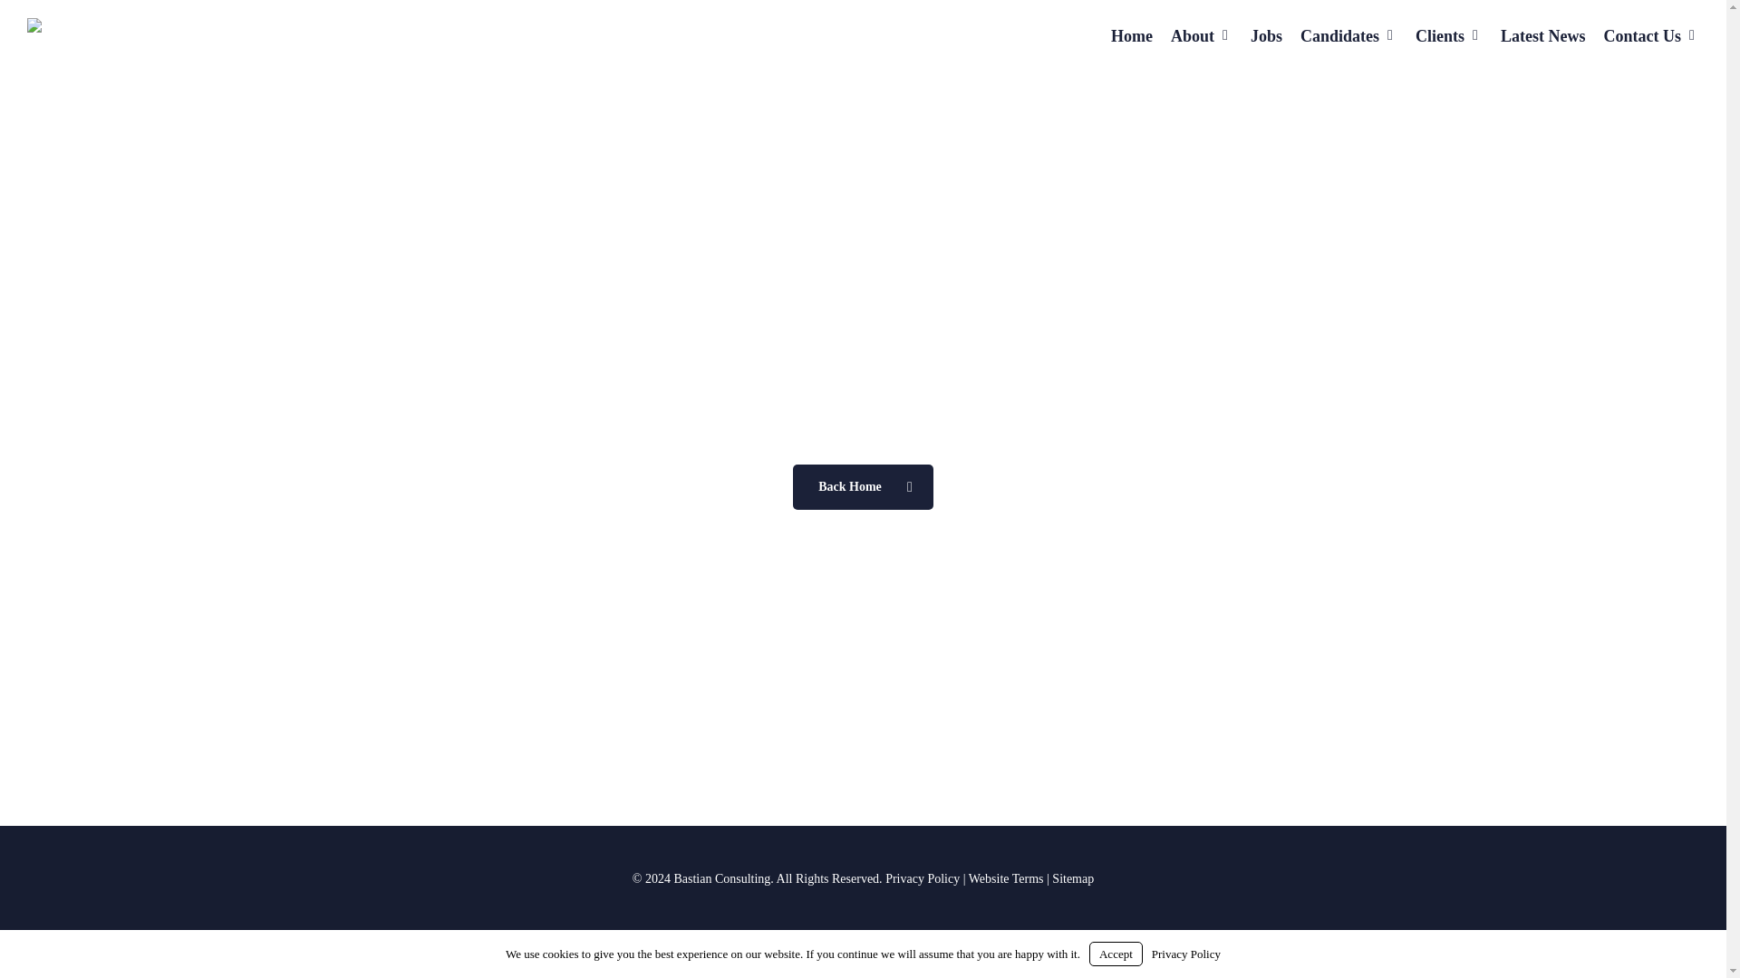  I want to click on About, so click(1202, 36).